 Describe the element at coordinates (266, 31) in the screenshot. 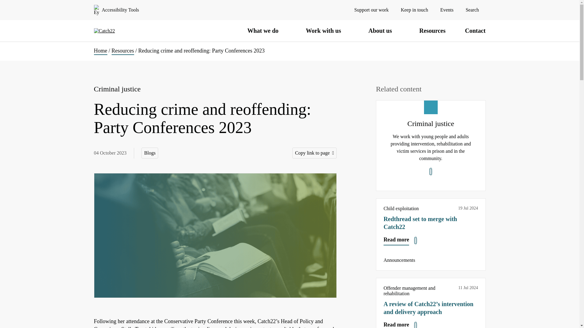

I see `What we do` at that location.